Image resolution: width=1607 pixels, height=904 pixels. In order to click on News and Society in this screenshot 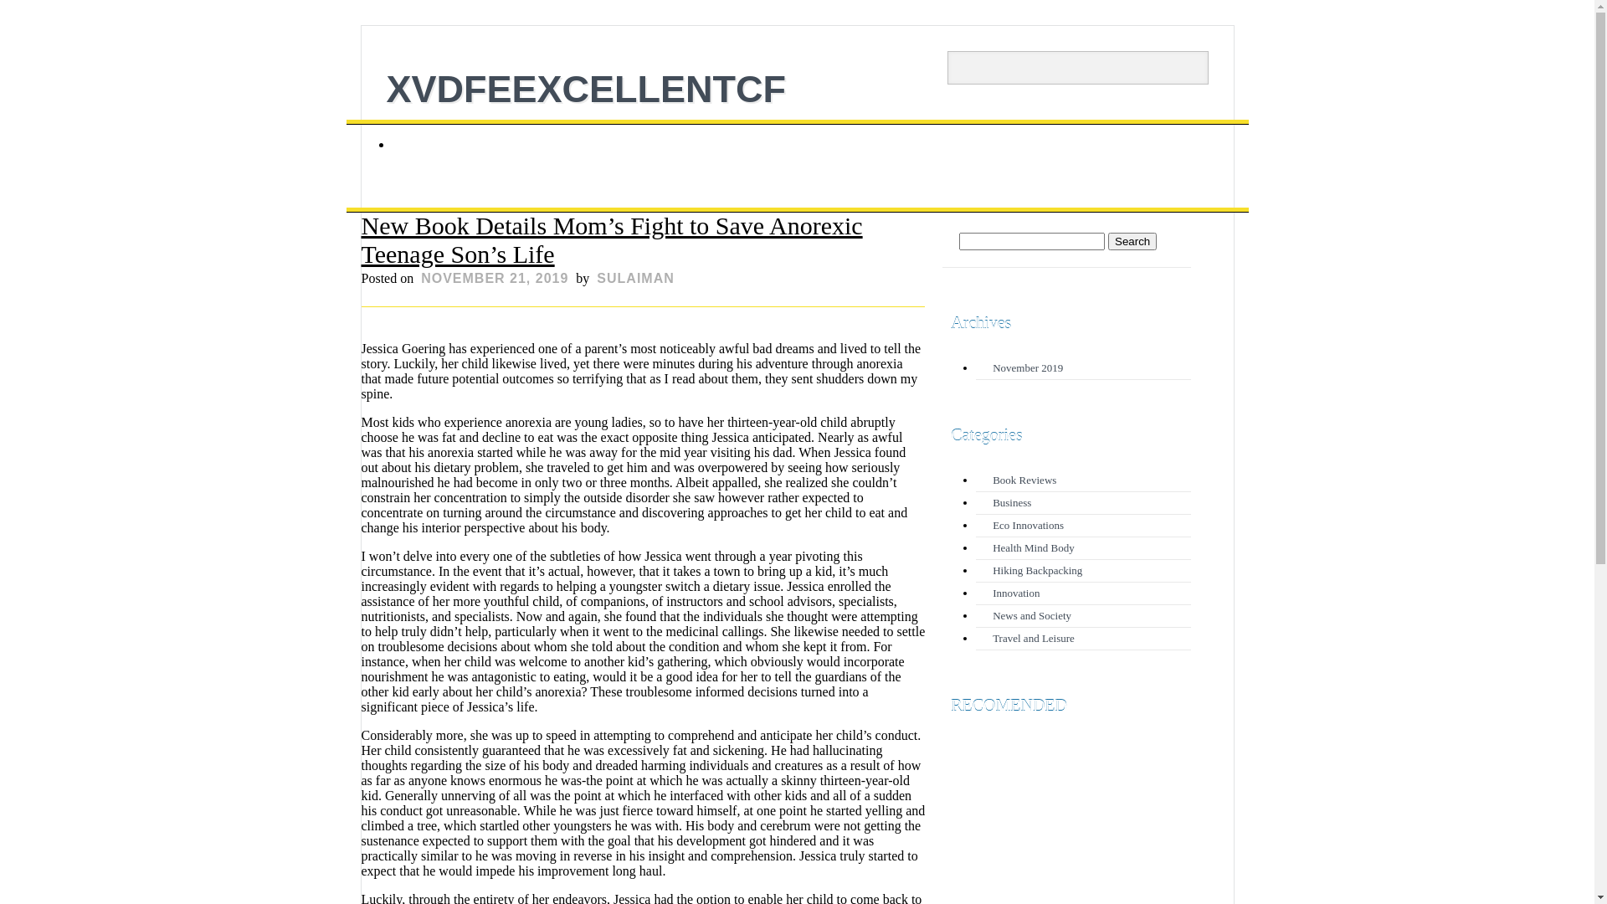, I will do `click(1032, 616)`.